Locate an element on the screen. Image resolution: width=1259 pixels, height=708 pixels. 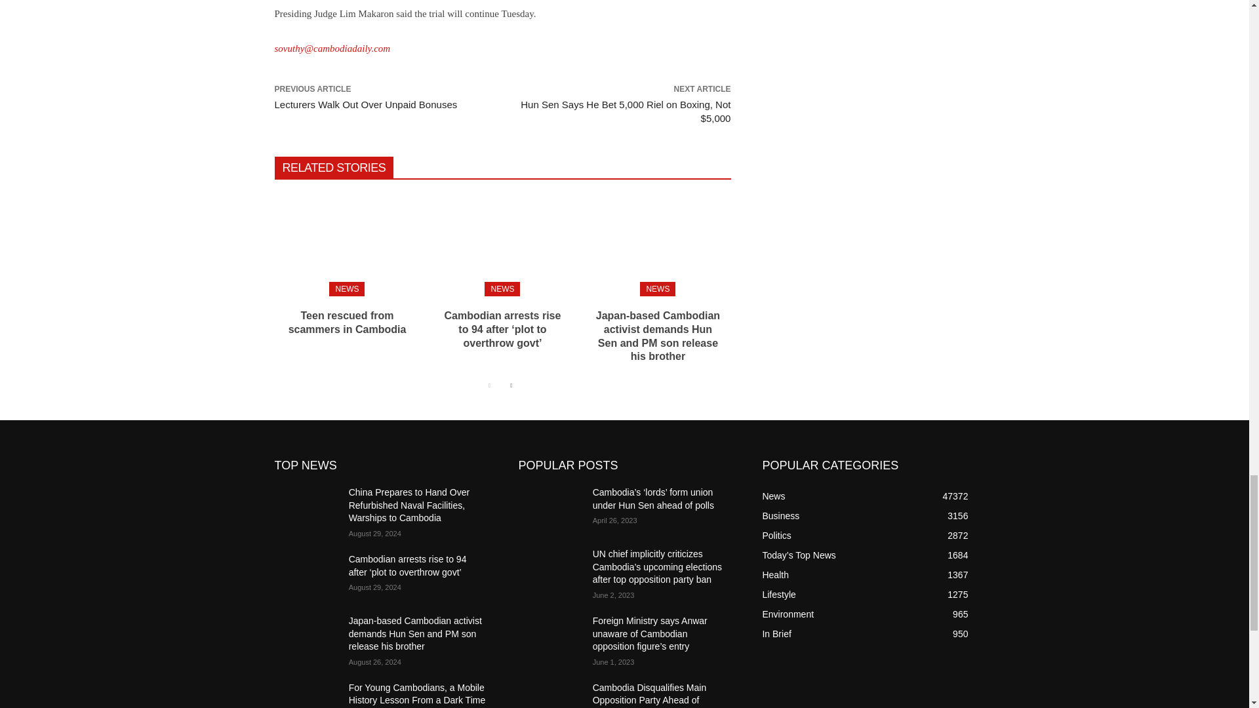
NEWS is located at coordinates (346, 288).